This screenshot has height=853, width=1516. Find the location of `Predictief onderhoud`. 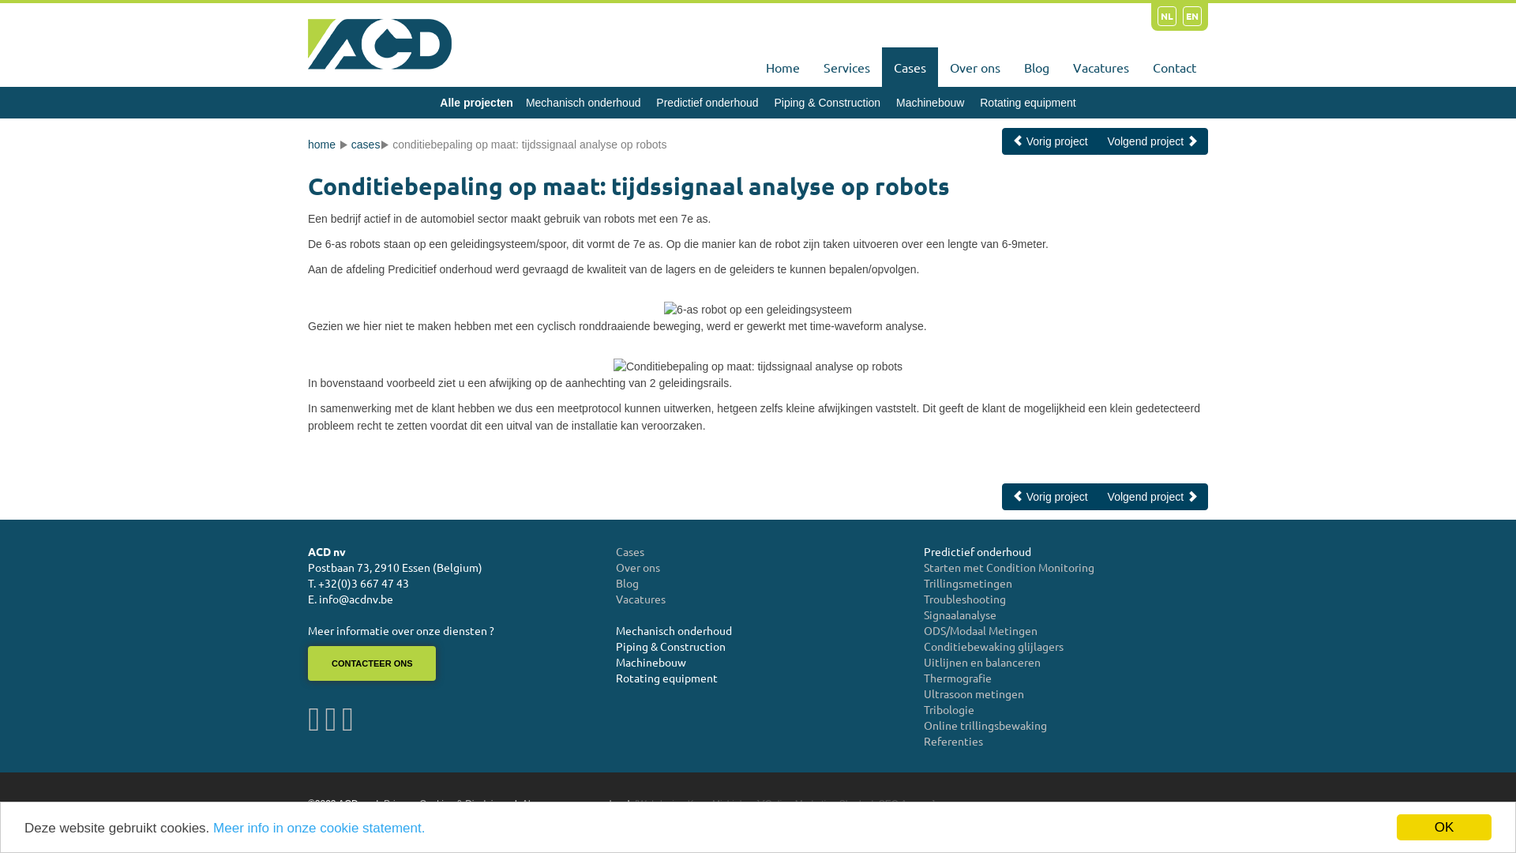

Predictief onderhoud is located at coordinates (707, 103).